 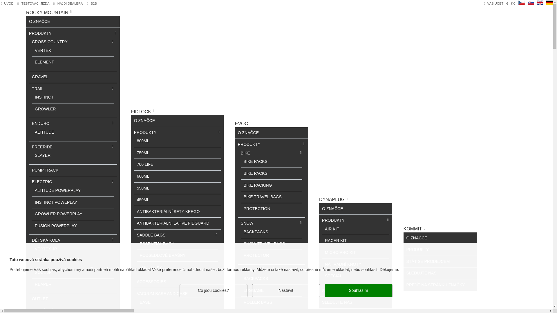 What do you see at coordinates (48, 97) in the screenshot?
I see `INSTINCT` at bounding box center [48, 97].